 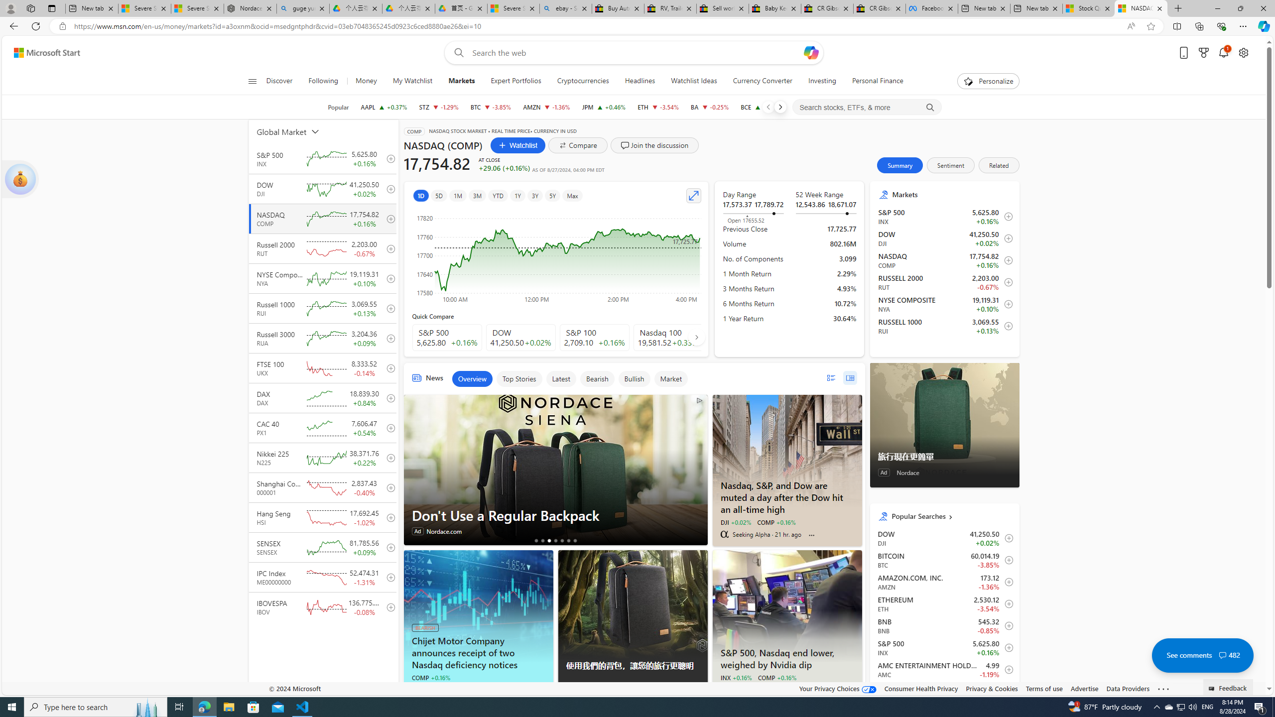 What do you see at coordinates (944, 538) in the screenshot?
I see `DJI DOW increase 41,250.50 +9.98 +0.02% itemundefined` at bounding box center [944, 538].